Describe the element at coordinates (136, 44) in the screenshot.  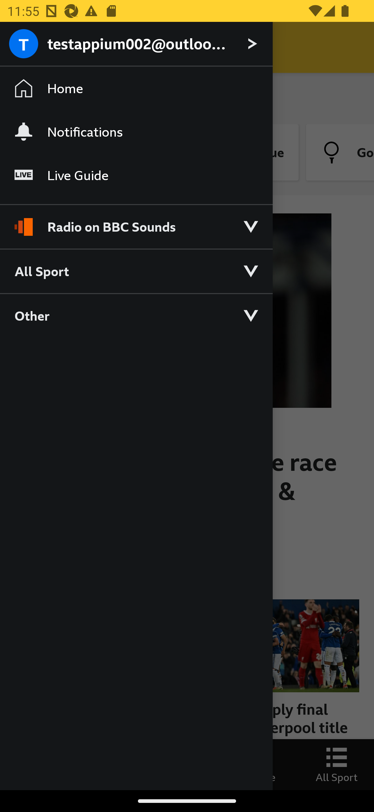
I see `testappium002@outlook.com` at that location.